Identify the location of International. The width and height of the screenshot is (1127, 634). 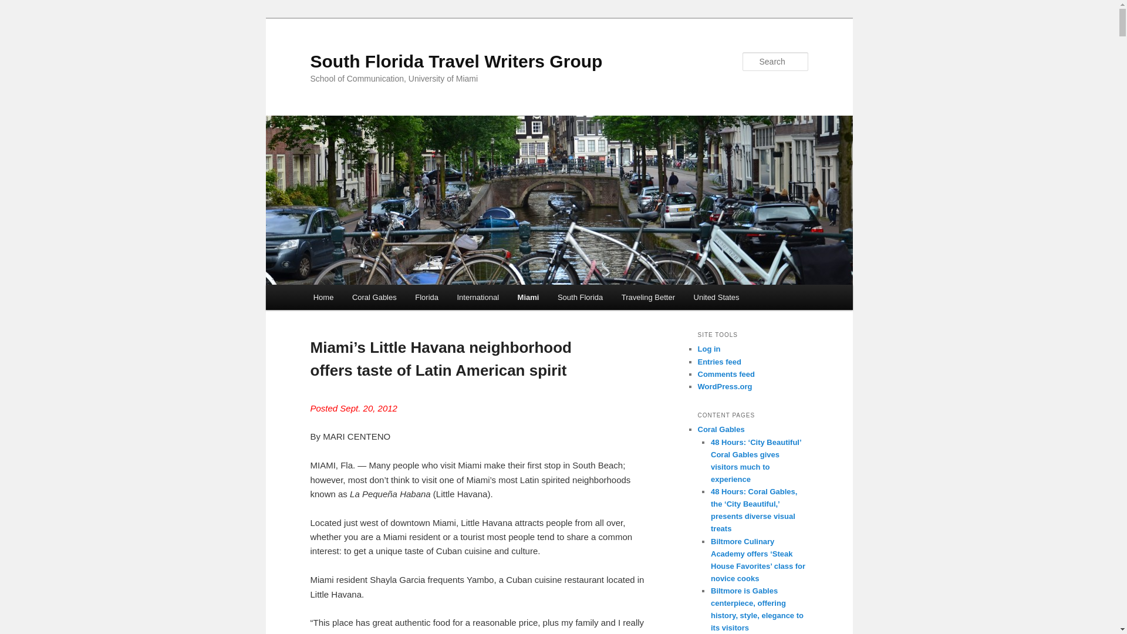
(478, 297).